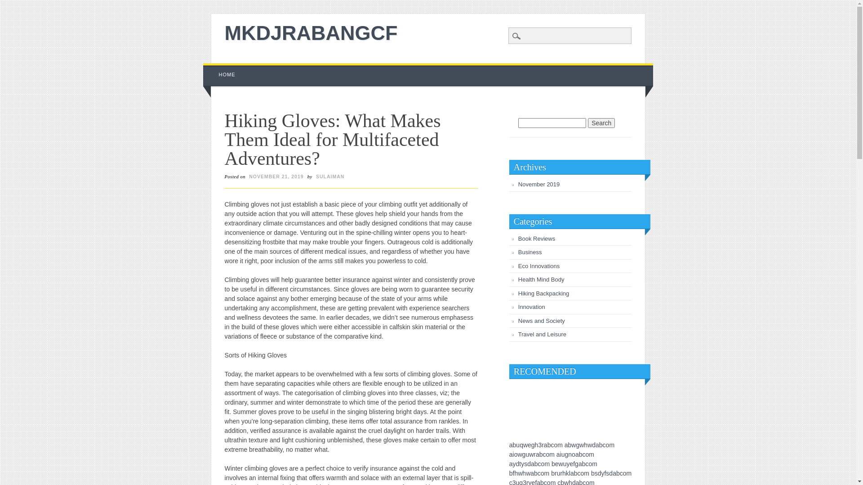 This screenshot has width=863, height=485. I want to click on bewuyefgabcom, so click(574, 464).